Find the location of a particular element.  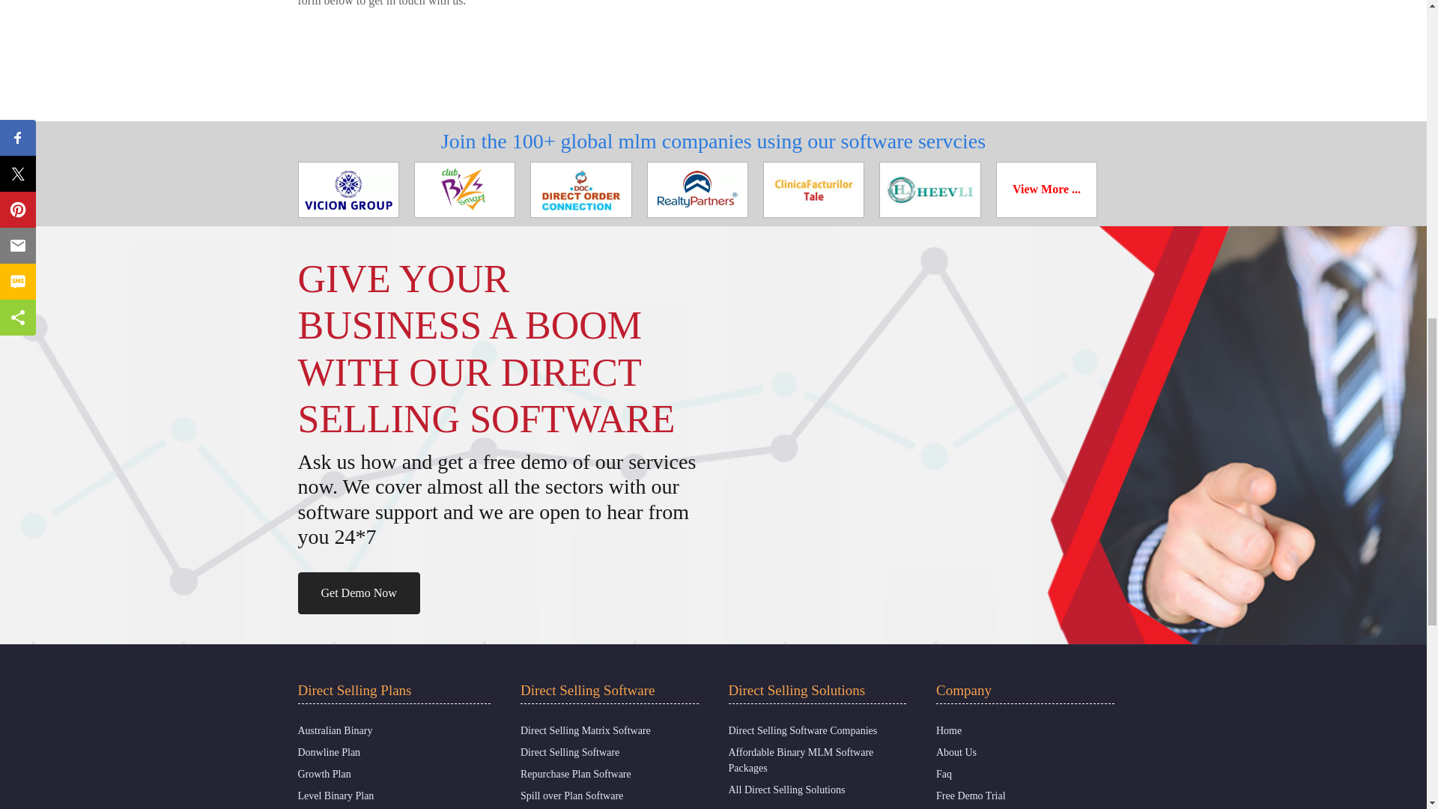

Direct Selling Matrix Software is located at coordinates (586, 730).